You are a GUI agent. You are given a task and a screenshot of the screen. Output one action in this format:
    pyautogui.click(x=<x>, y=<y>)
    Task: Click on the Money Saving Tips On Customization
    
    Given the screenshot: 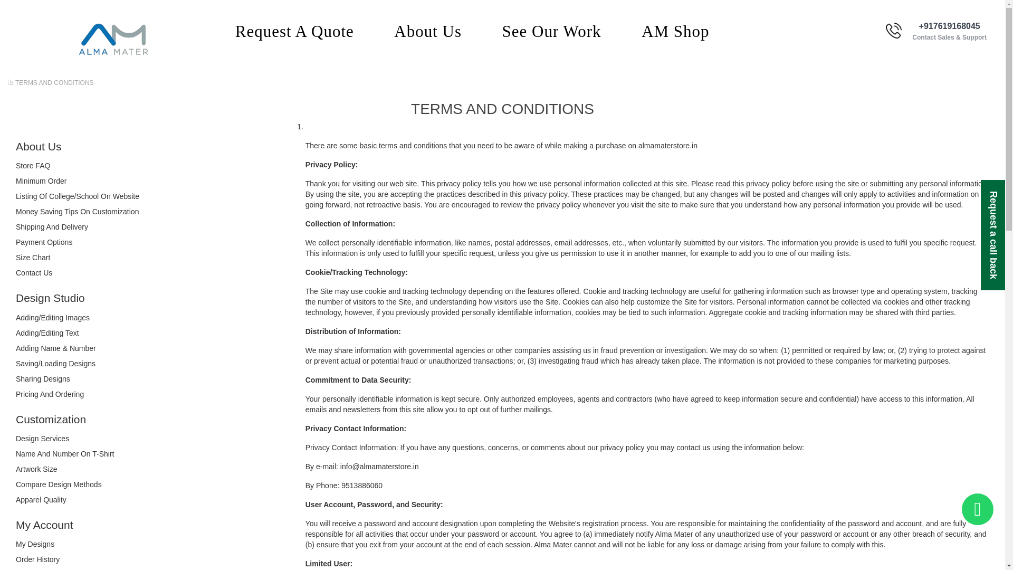 What is the action you would take?
    pyautogui.click(x=77, y=212)
    